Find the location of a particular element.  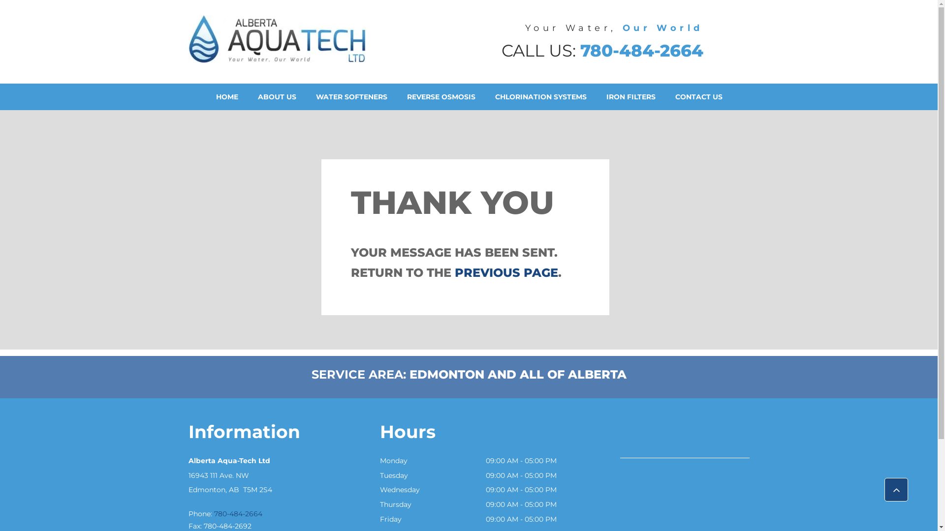

REVERSE OSMOSIS is located at coordinates (441, 97).